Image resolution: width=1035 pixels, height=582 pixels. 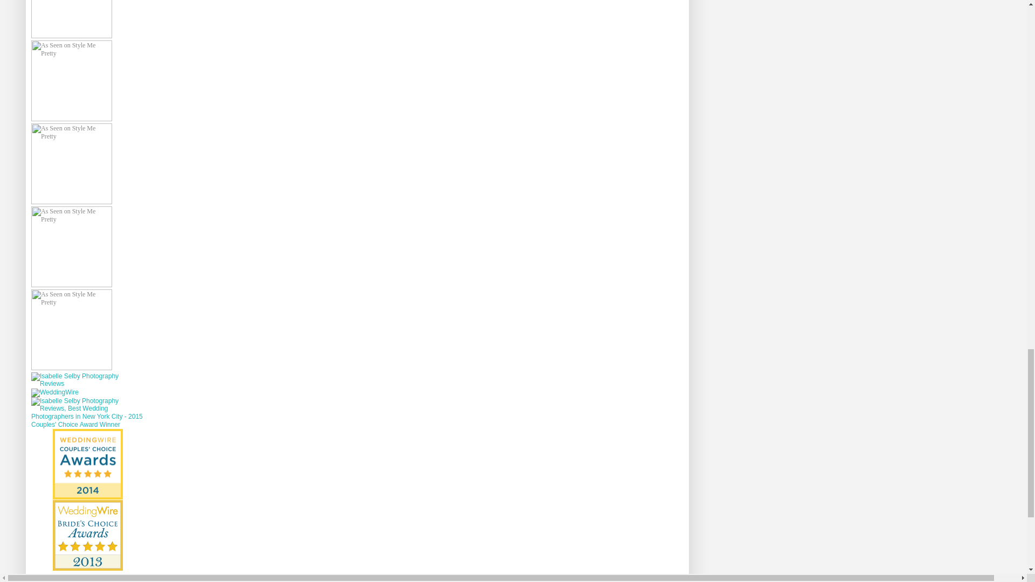 I want to click on As Seen on Style Me Pretty, so click(x=71, y=247).